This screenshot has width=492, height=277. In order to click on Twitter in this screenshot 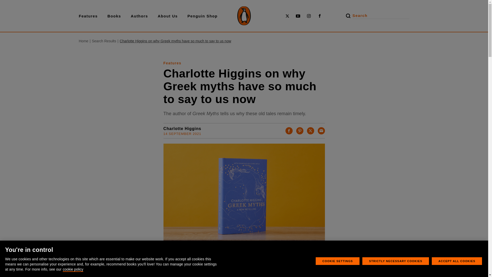, I will do `click(311, 131)`.